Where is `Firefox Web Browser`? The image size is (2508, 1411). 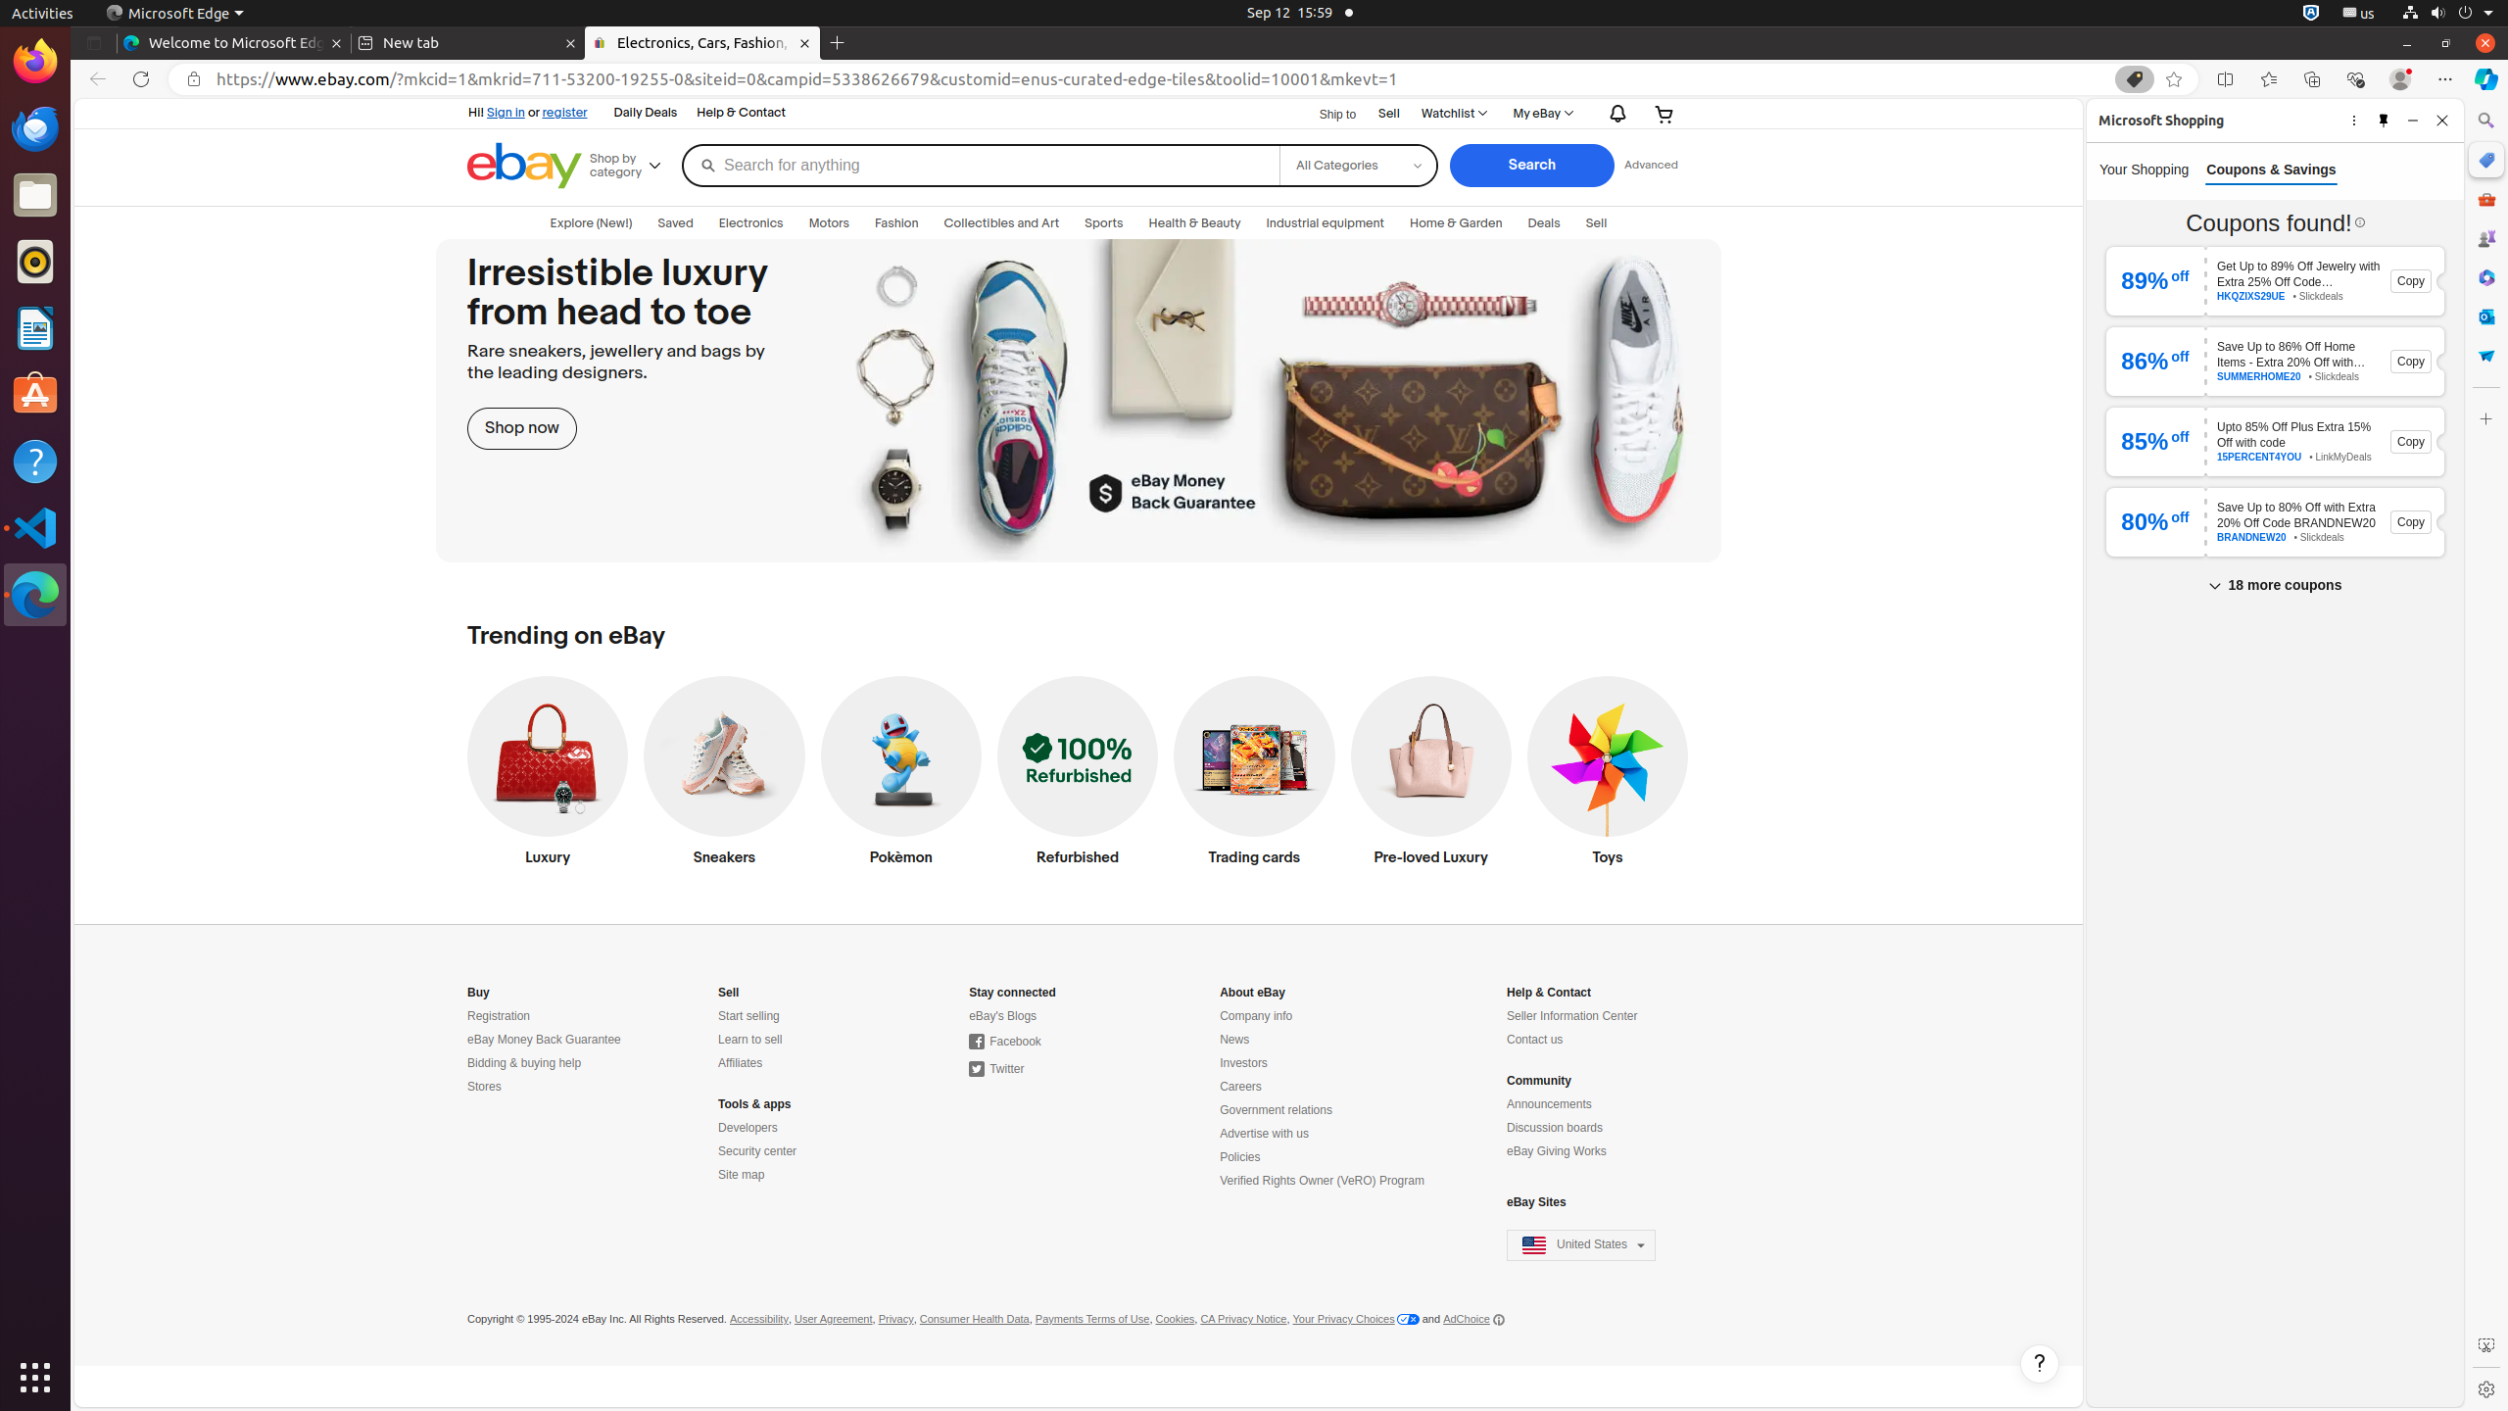
Firefox Web Browser is located at coordinates (35, 62).